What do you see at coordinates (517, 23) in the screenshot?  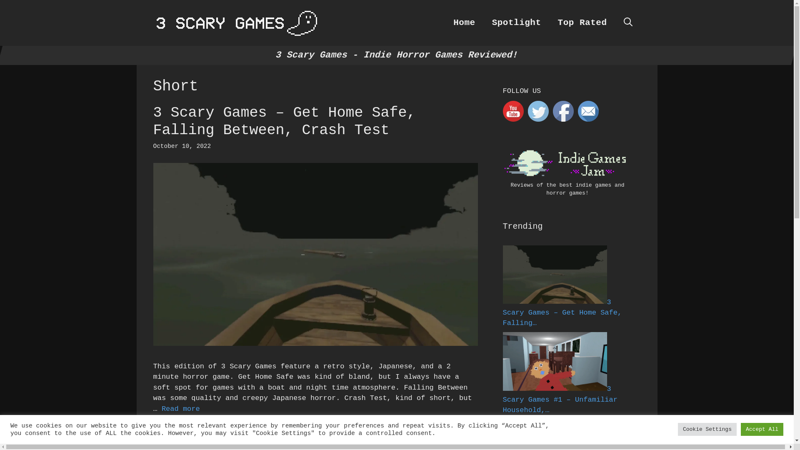 I see `Spotlight` at bounding box center [517, 23].